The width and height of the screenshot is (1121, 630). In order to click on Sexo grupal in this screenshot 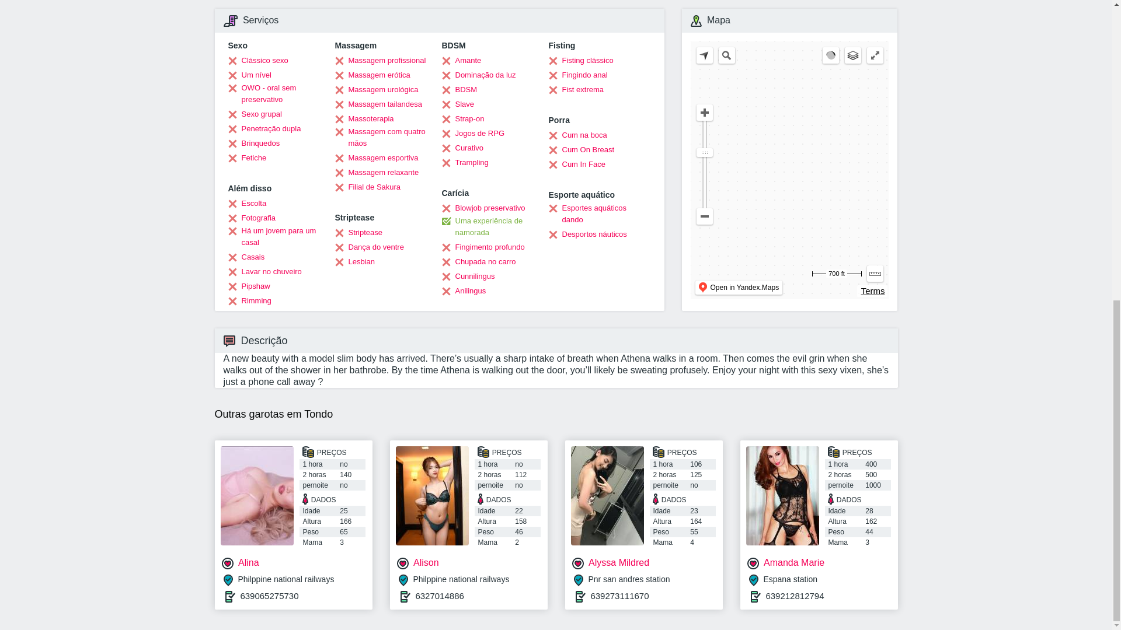, I will do `click(254, 114)`.